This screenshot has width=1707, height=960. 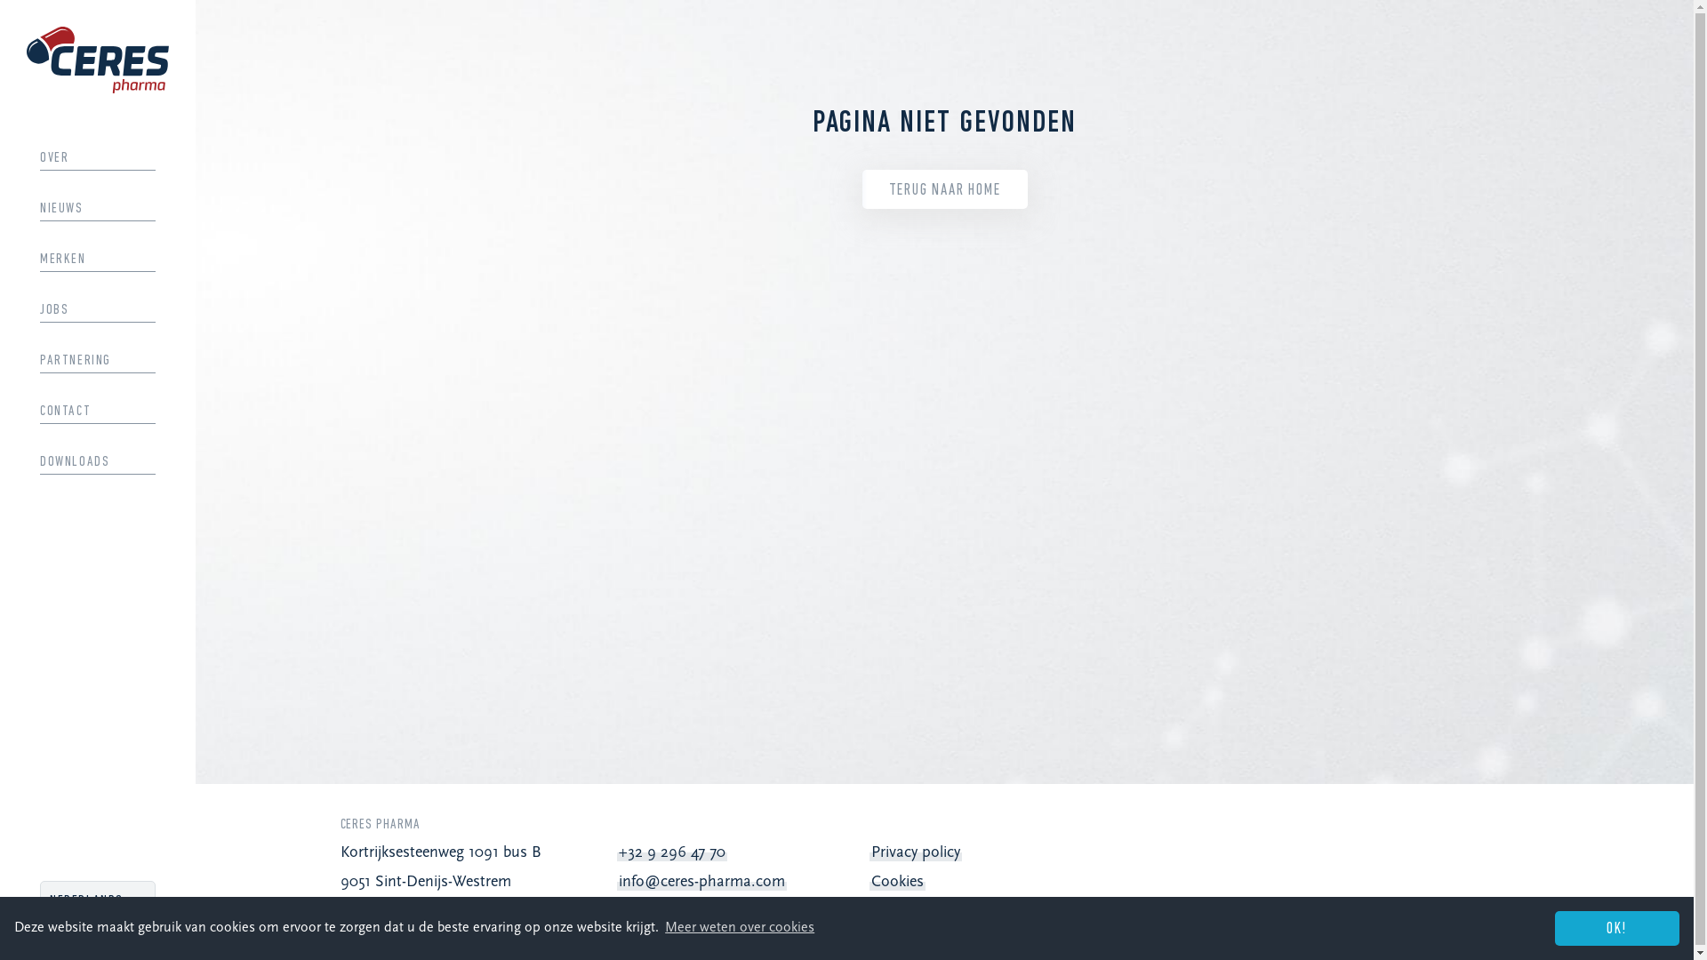 What do you see at coordinates (98, 462) in the screenshot?
I see `DOWNLOADS` at bounding box center [98, 462].